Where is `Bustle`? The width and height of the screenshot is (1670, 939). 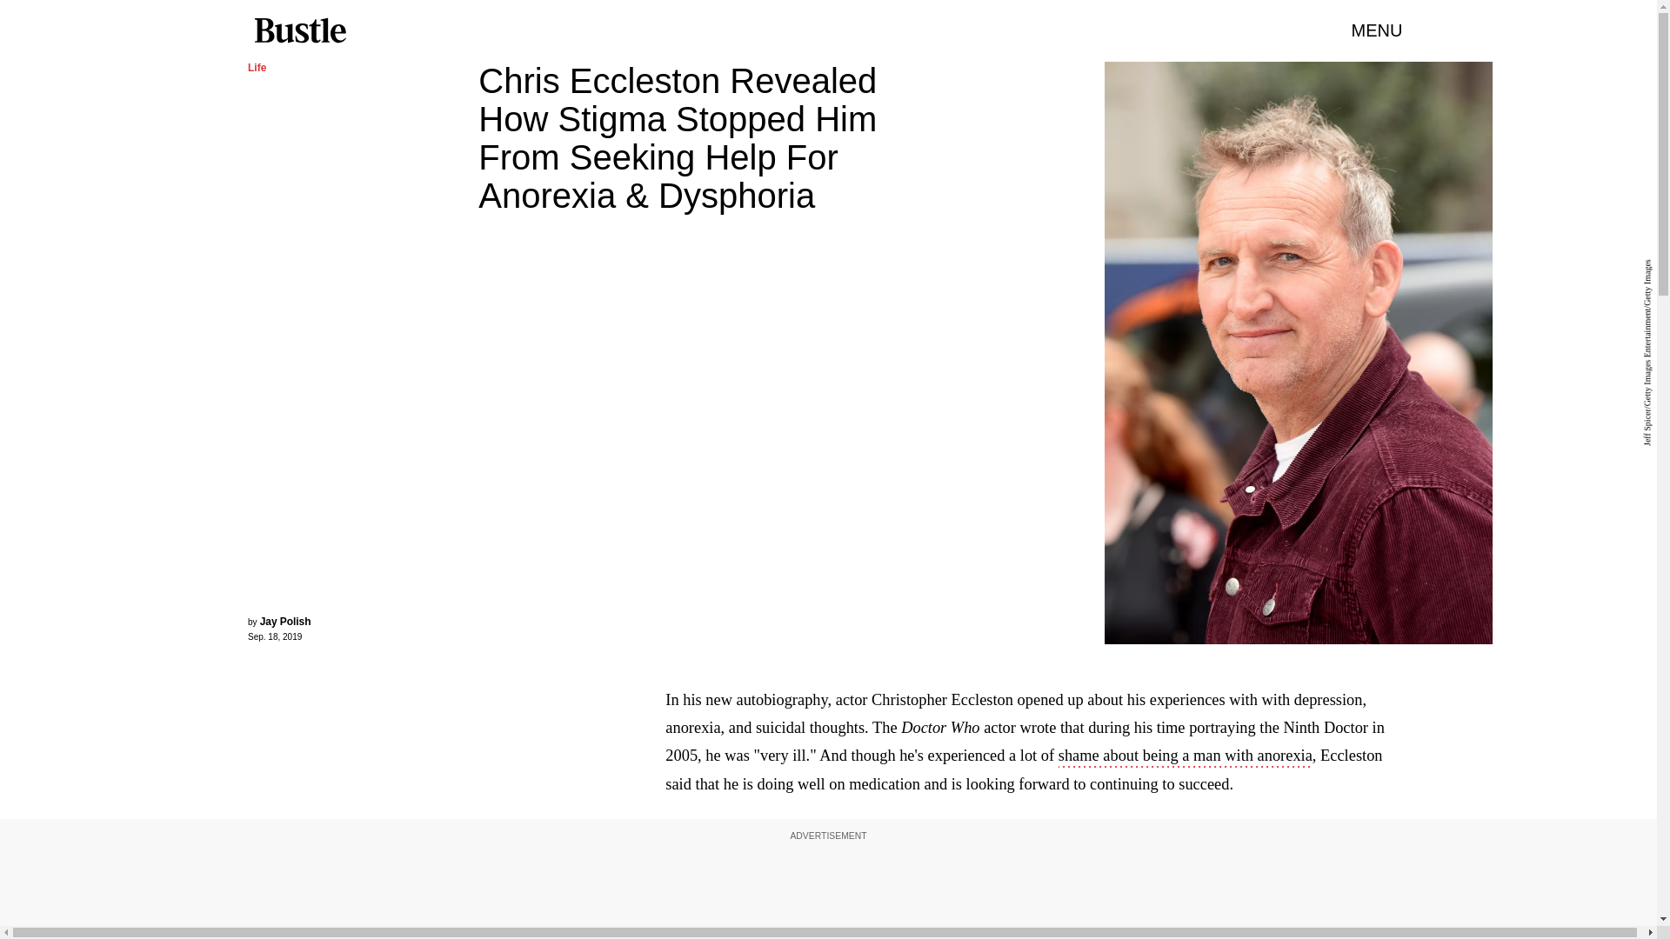 Bustle is located at coordinates (299, 30).